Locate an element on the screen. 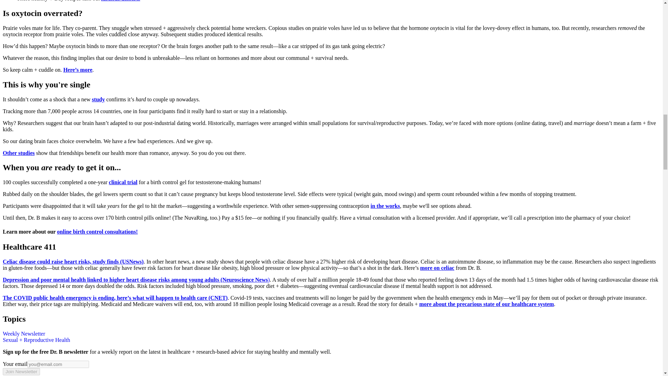 This screenshot has height=376, width=668. more about the precarious state of our healthcare system is located at coordinates (486, 304).